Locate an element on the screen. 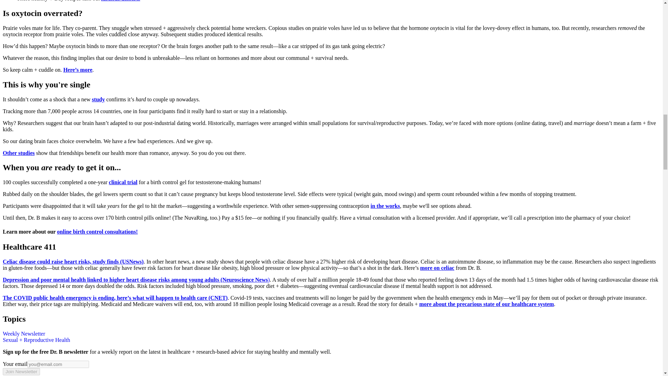 This screenshot has height=376, width=668. more about the precarious state of our healthcare system is located at coordinates (486, 304).